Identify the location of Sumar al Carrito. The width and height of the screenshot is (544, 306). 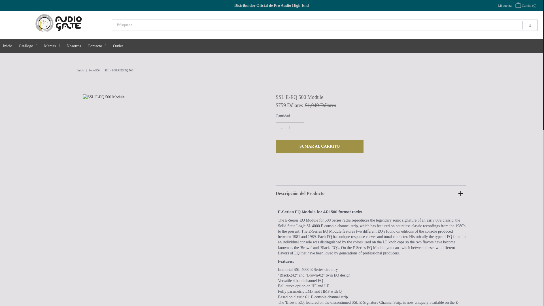
(320, 146).